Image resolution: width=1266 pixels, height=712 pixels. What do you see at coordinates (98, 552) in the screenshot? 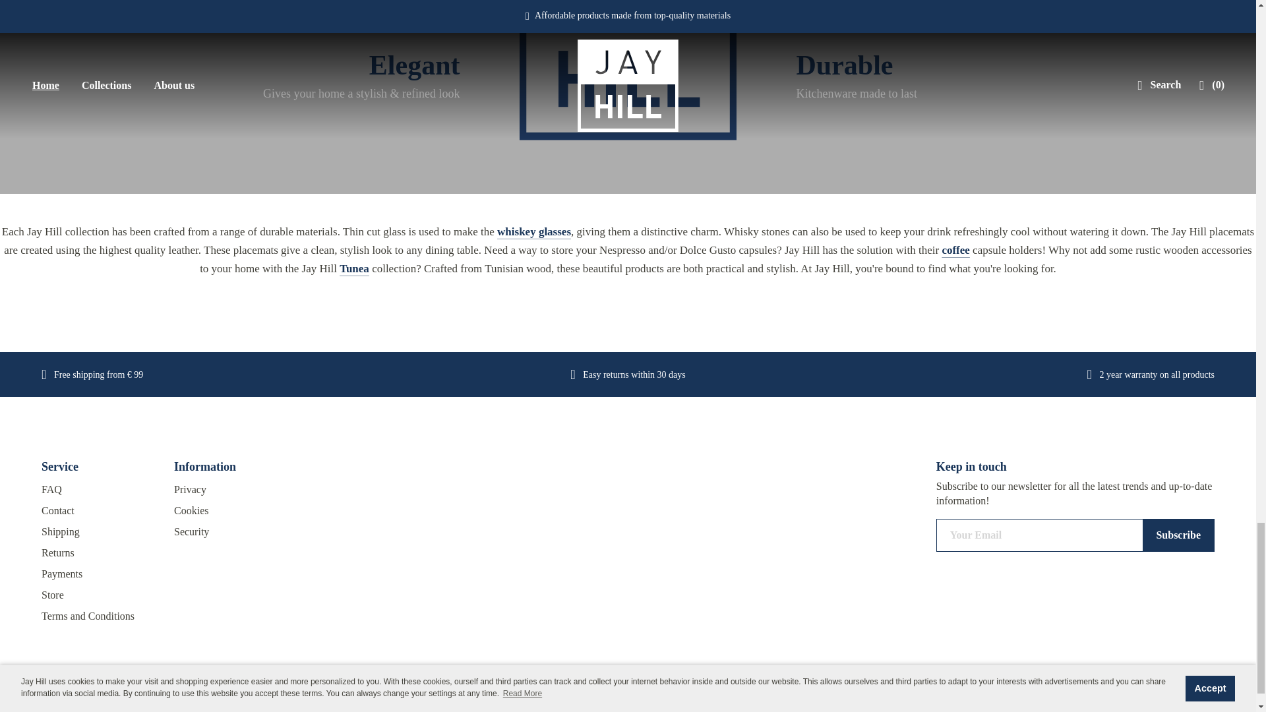
I see `Returns` at bounding box center [98, 552].